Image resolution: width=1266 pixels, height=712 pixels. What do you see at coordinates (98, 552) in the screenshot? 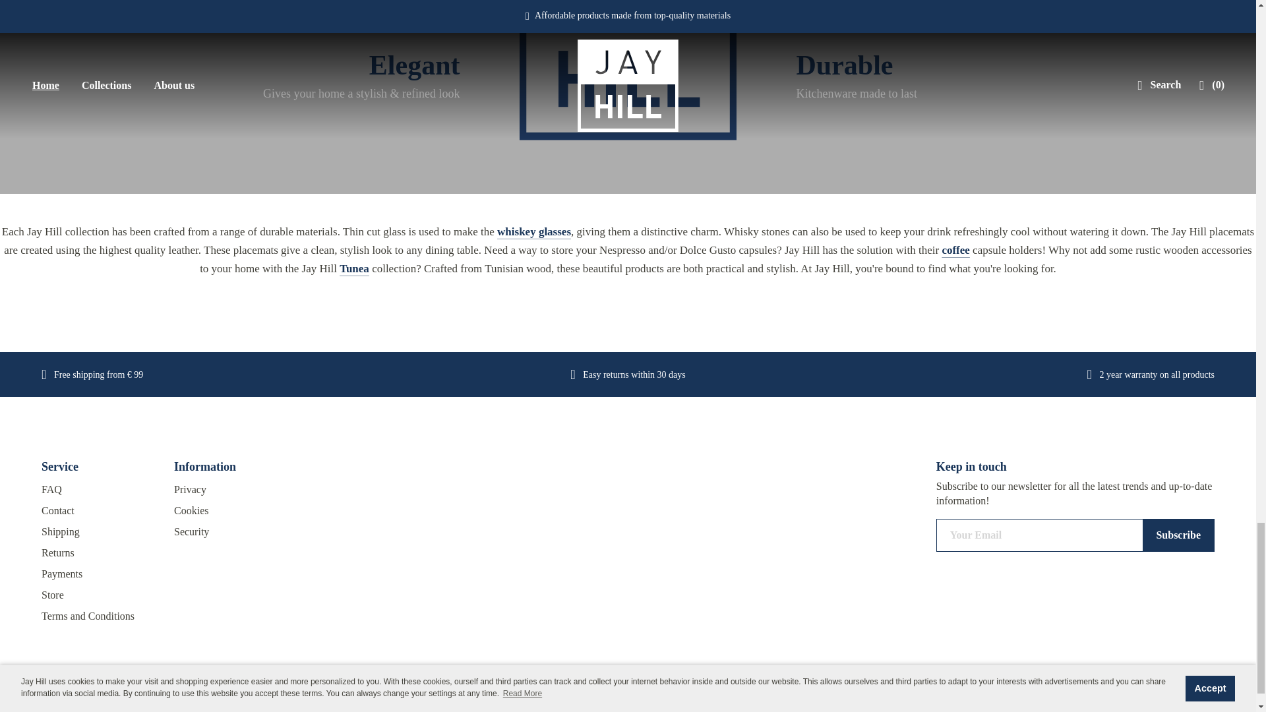
I see `Returns` at bounding box center [98, 552].